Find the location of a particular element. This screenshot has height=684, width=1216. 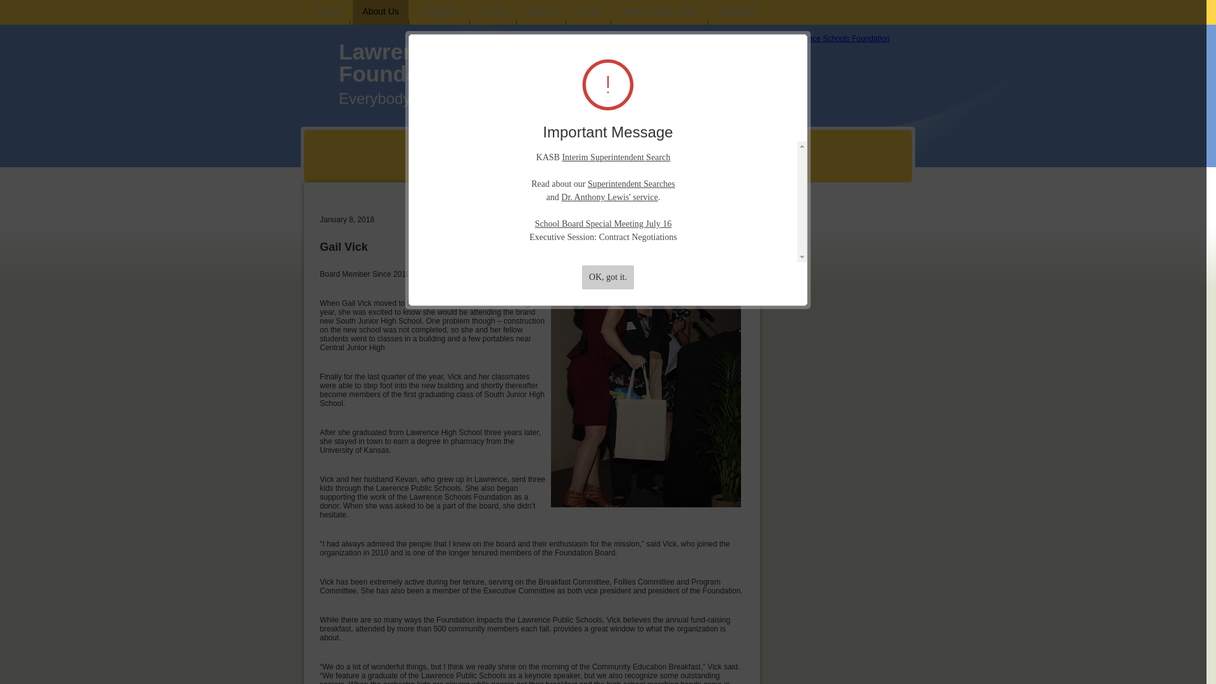

School Board Special Meeting July 16 is located at coordinates (603, 223).